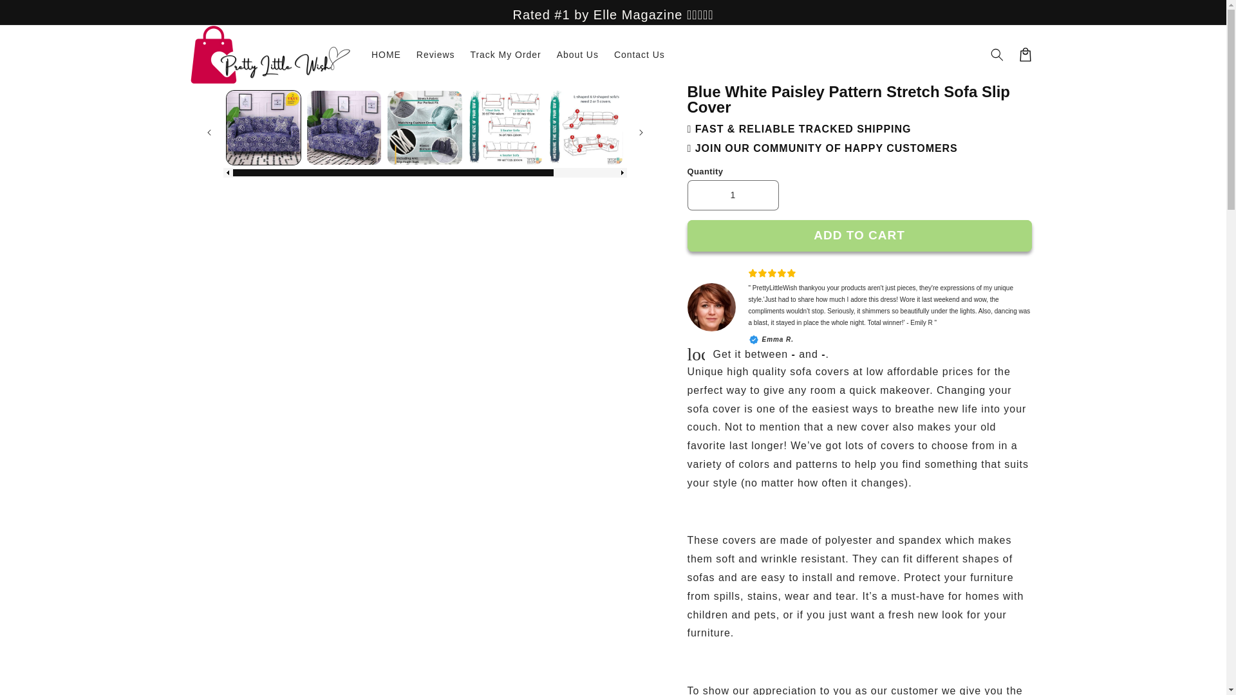 The width and height of the screenshot is (1236, 695). Describe the element at coordinates (577, 54) in the screenshot. I see `About Us` at that location.